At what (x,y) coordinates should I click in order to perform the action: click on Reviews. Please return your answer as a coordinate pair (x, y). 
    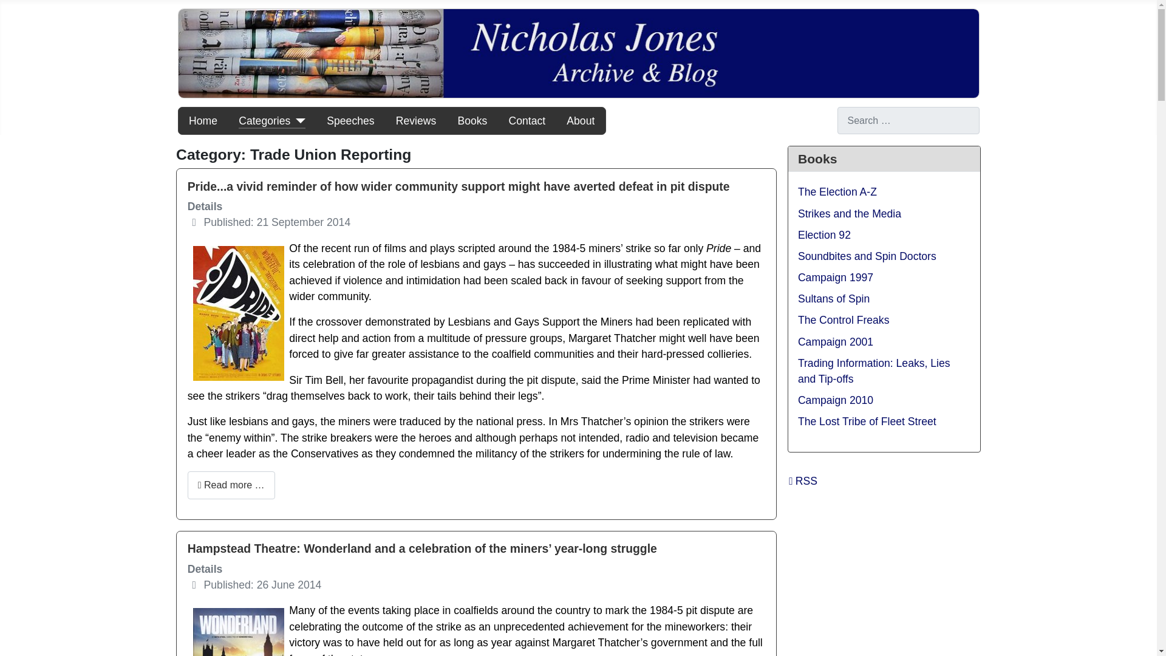
    Looking at the image, I should click on (416, 120).